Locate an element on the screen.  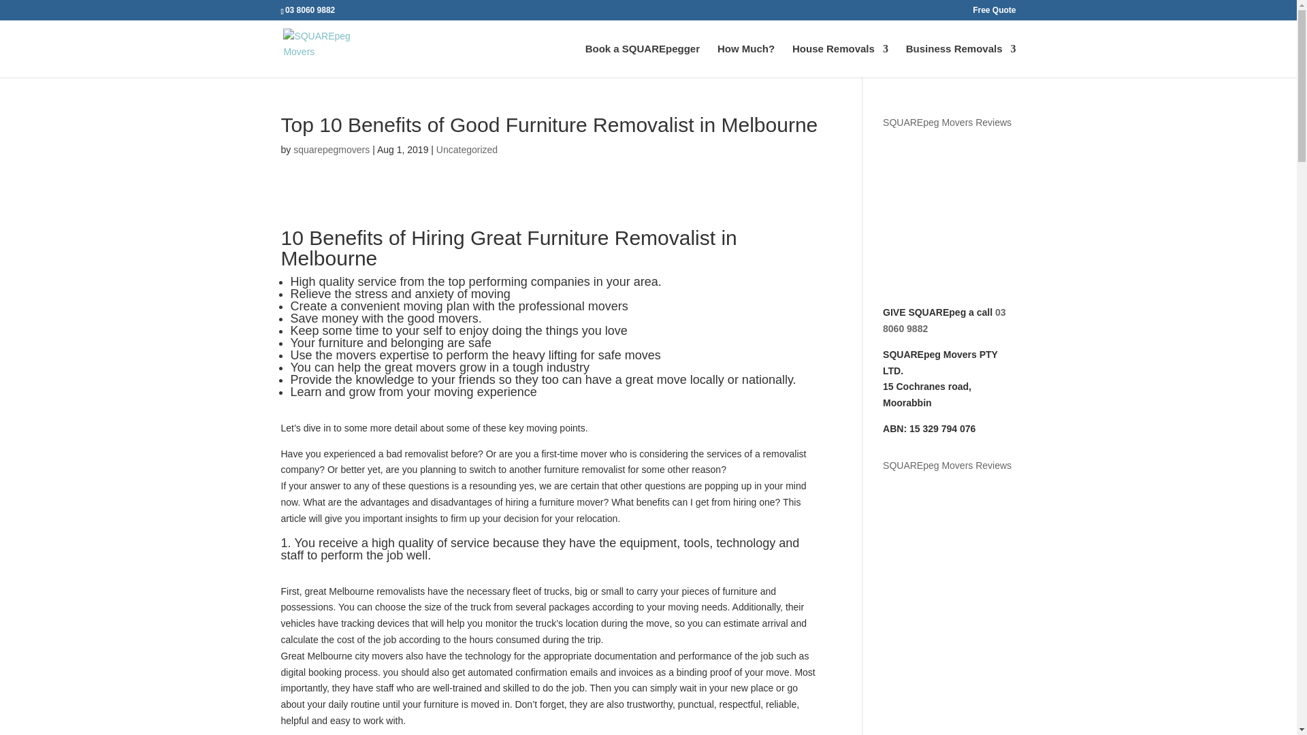
SQUAREpeg Movers Reviews is located at coordinates (949, 465).